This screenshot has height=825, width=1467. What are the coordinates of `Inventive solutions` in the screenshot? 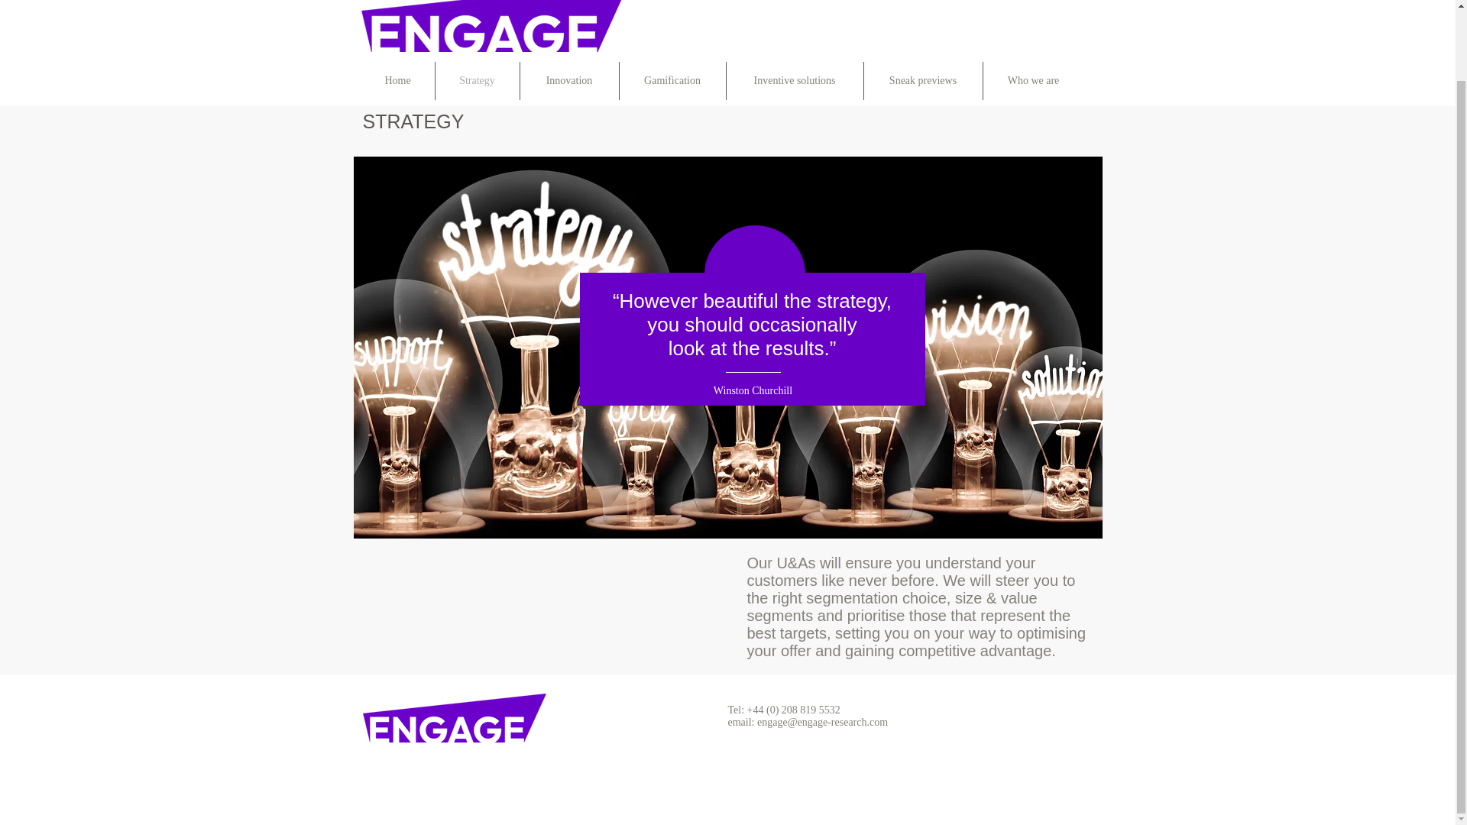 It's located at (794, 81).